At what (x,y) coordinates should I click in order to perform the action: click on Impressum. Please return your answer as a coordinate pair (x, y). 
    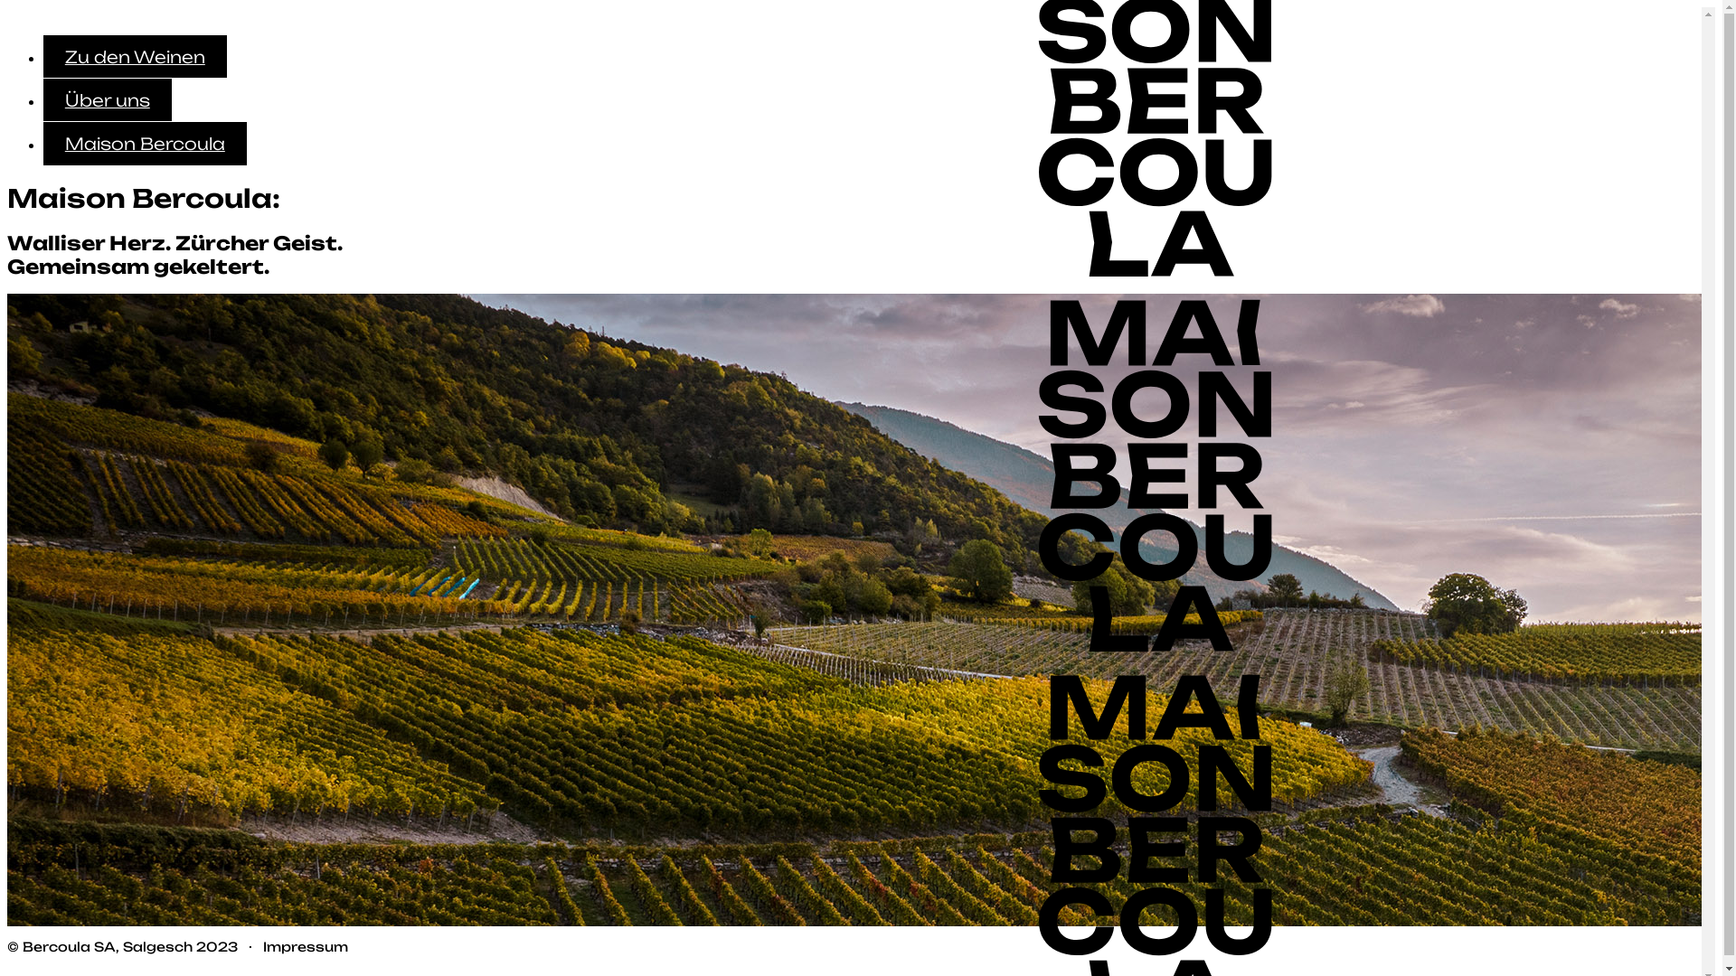
    Looking at the image, I should click on (306, 947).